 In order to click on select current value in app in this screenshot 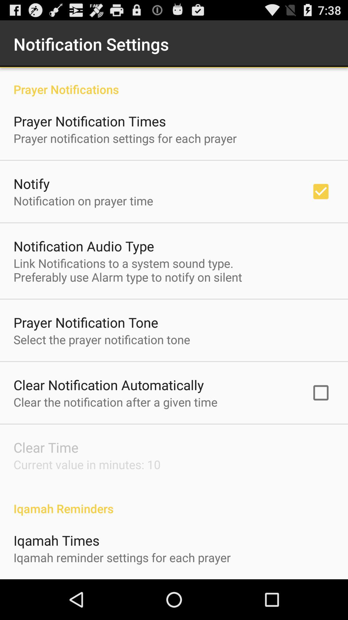, I will do `click(87, 464)`.